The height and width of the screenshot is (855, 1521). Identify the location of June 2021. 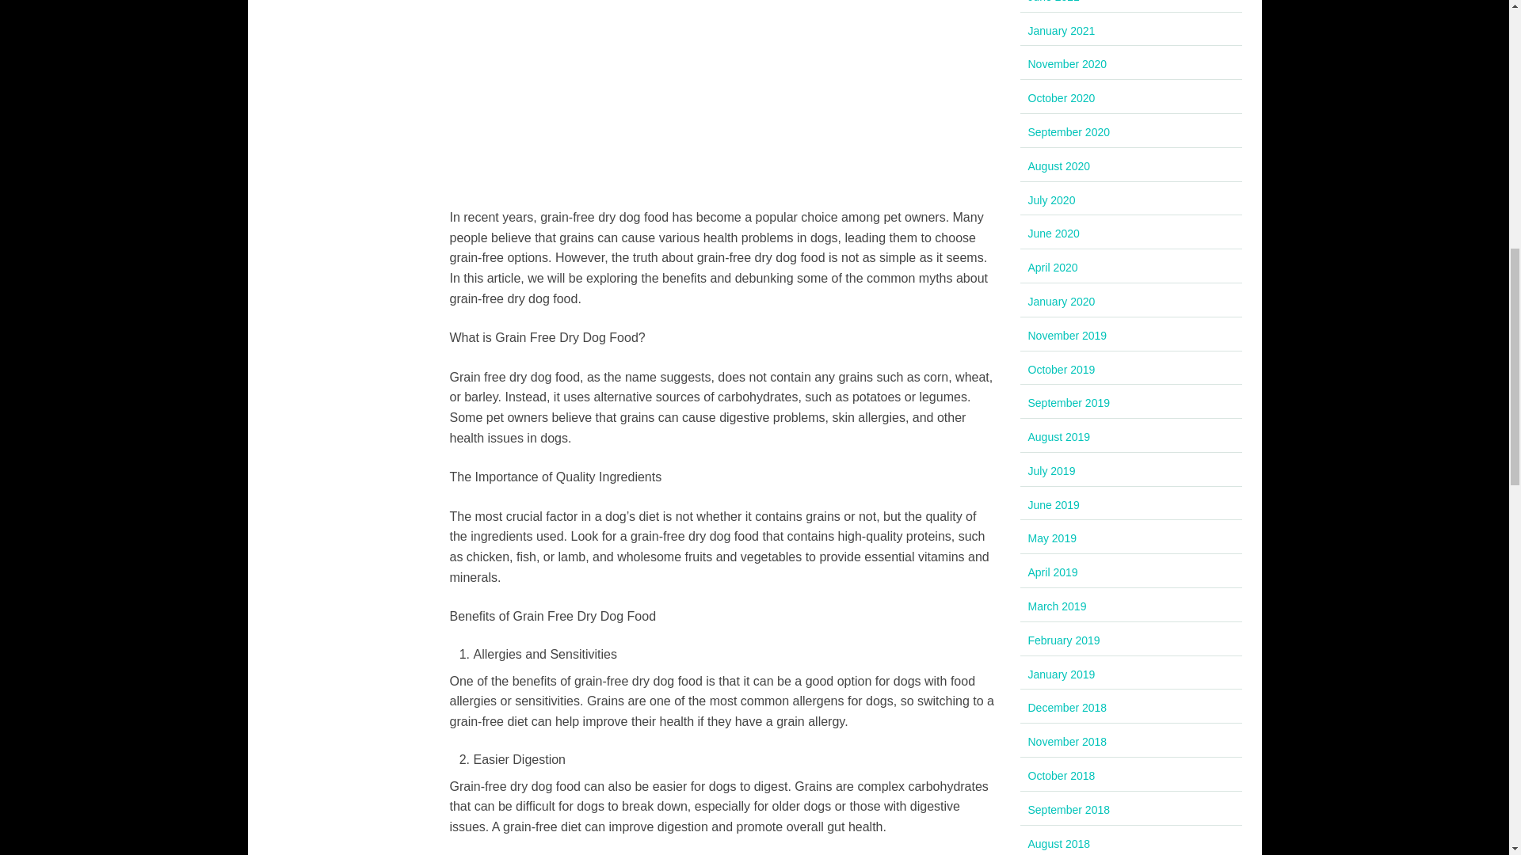
(1054, 2).